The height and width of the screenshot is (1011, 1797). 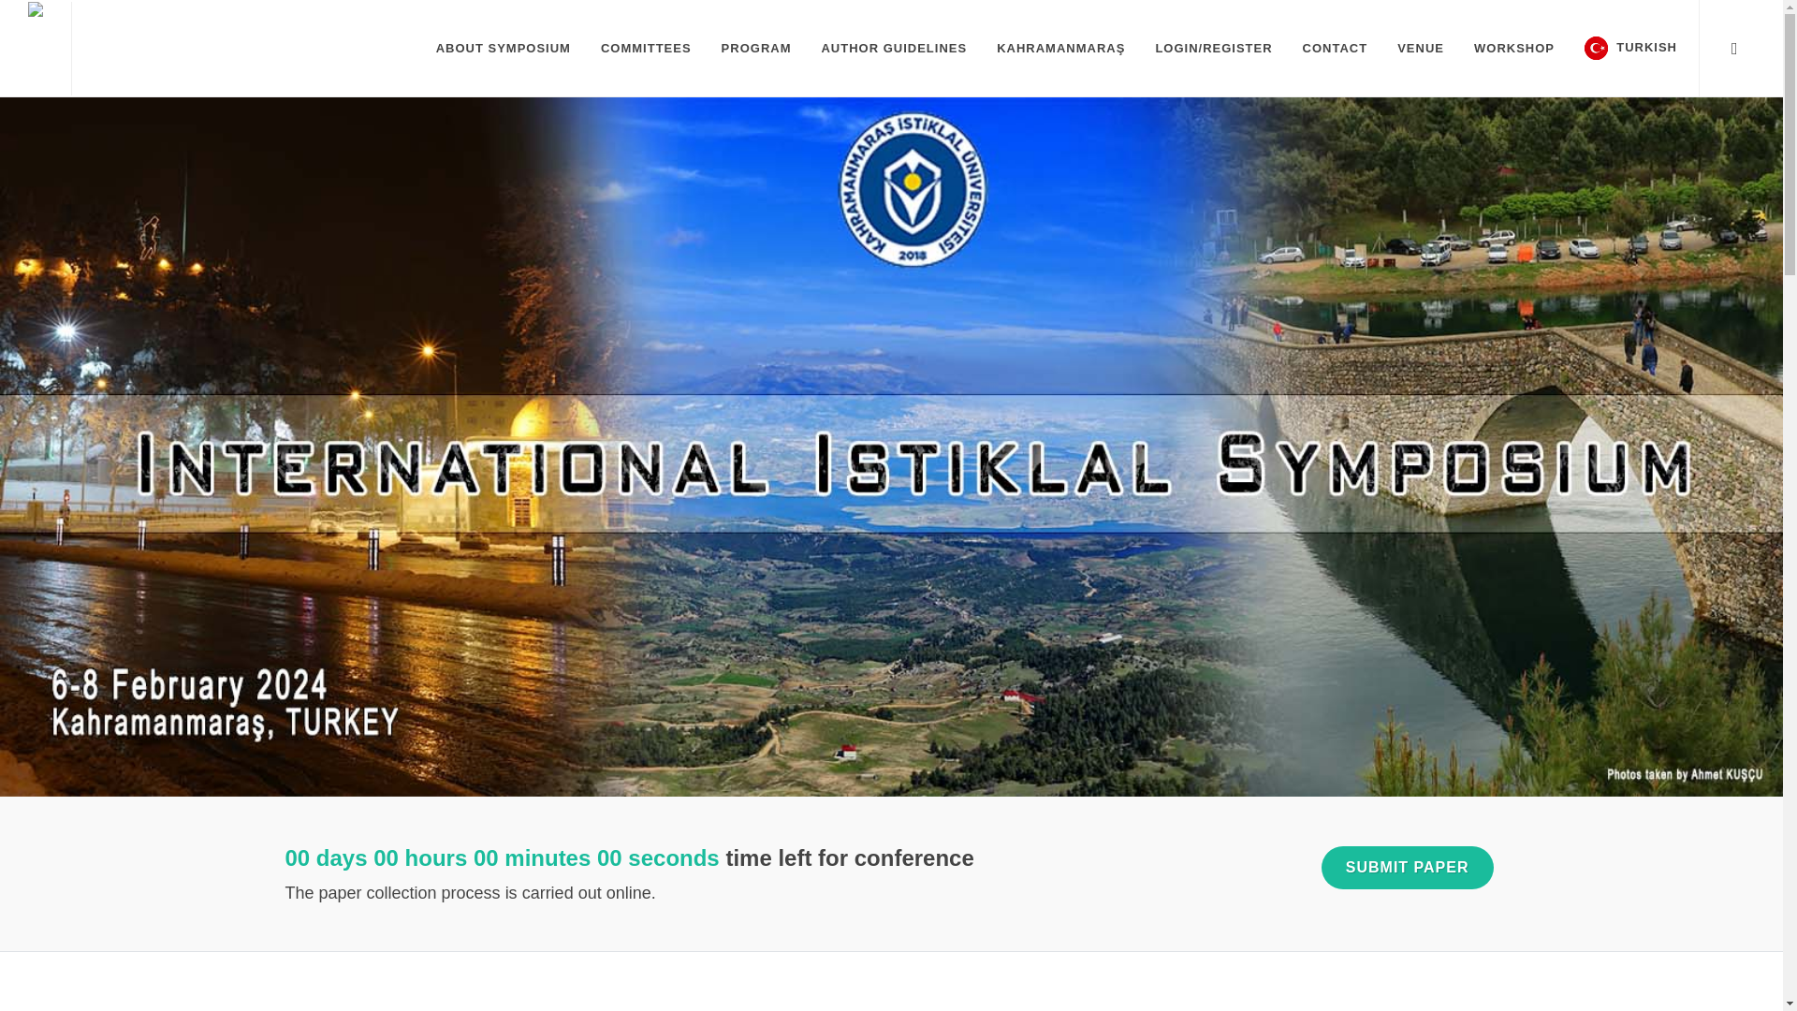 What do you see at coordinates (1407, 867) in the screenshot?
I see `SUBMIT PAPER` at bounding box center [1407, 867].